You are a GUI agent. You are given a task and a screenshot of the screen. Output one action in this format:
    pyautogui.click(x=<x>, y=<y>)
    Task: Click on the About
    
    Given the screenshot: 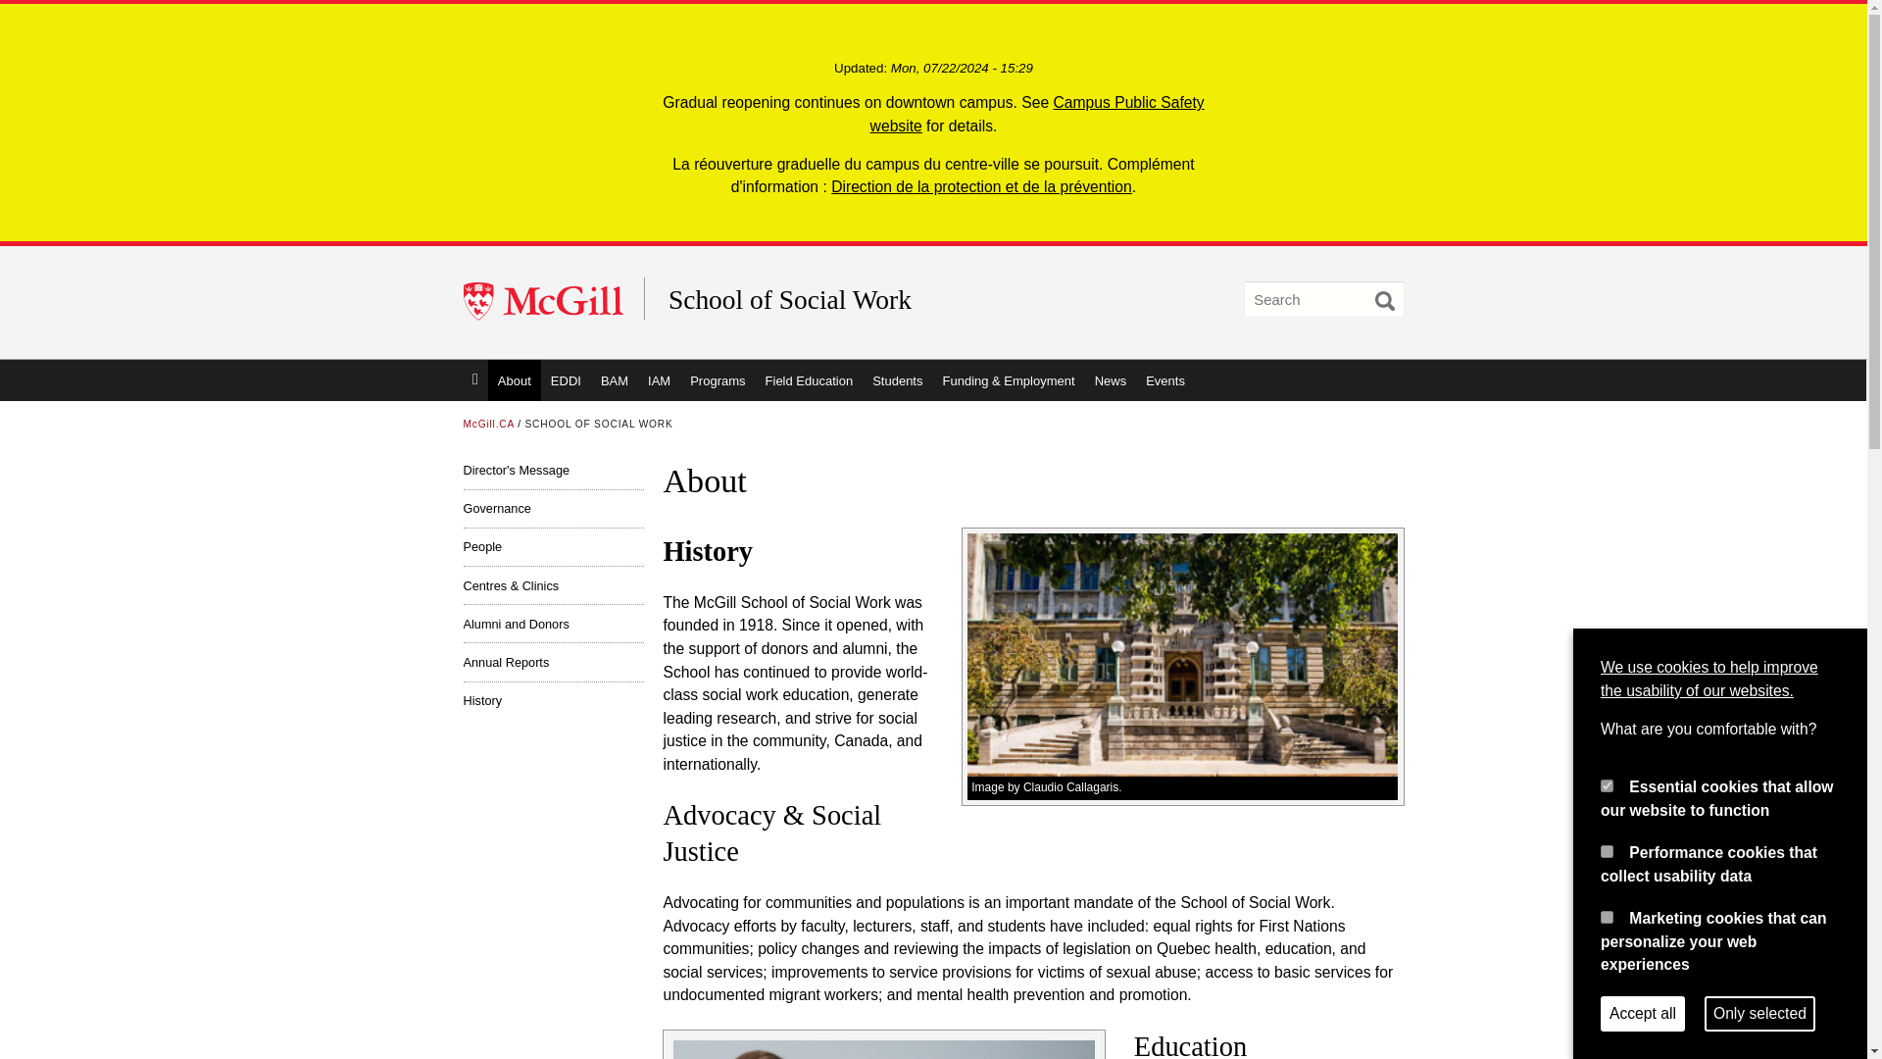 What is the action you would take?
    pyautogui.click(x=514, y=380)
    